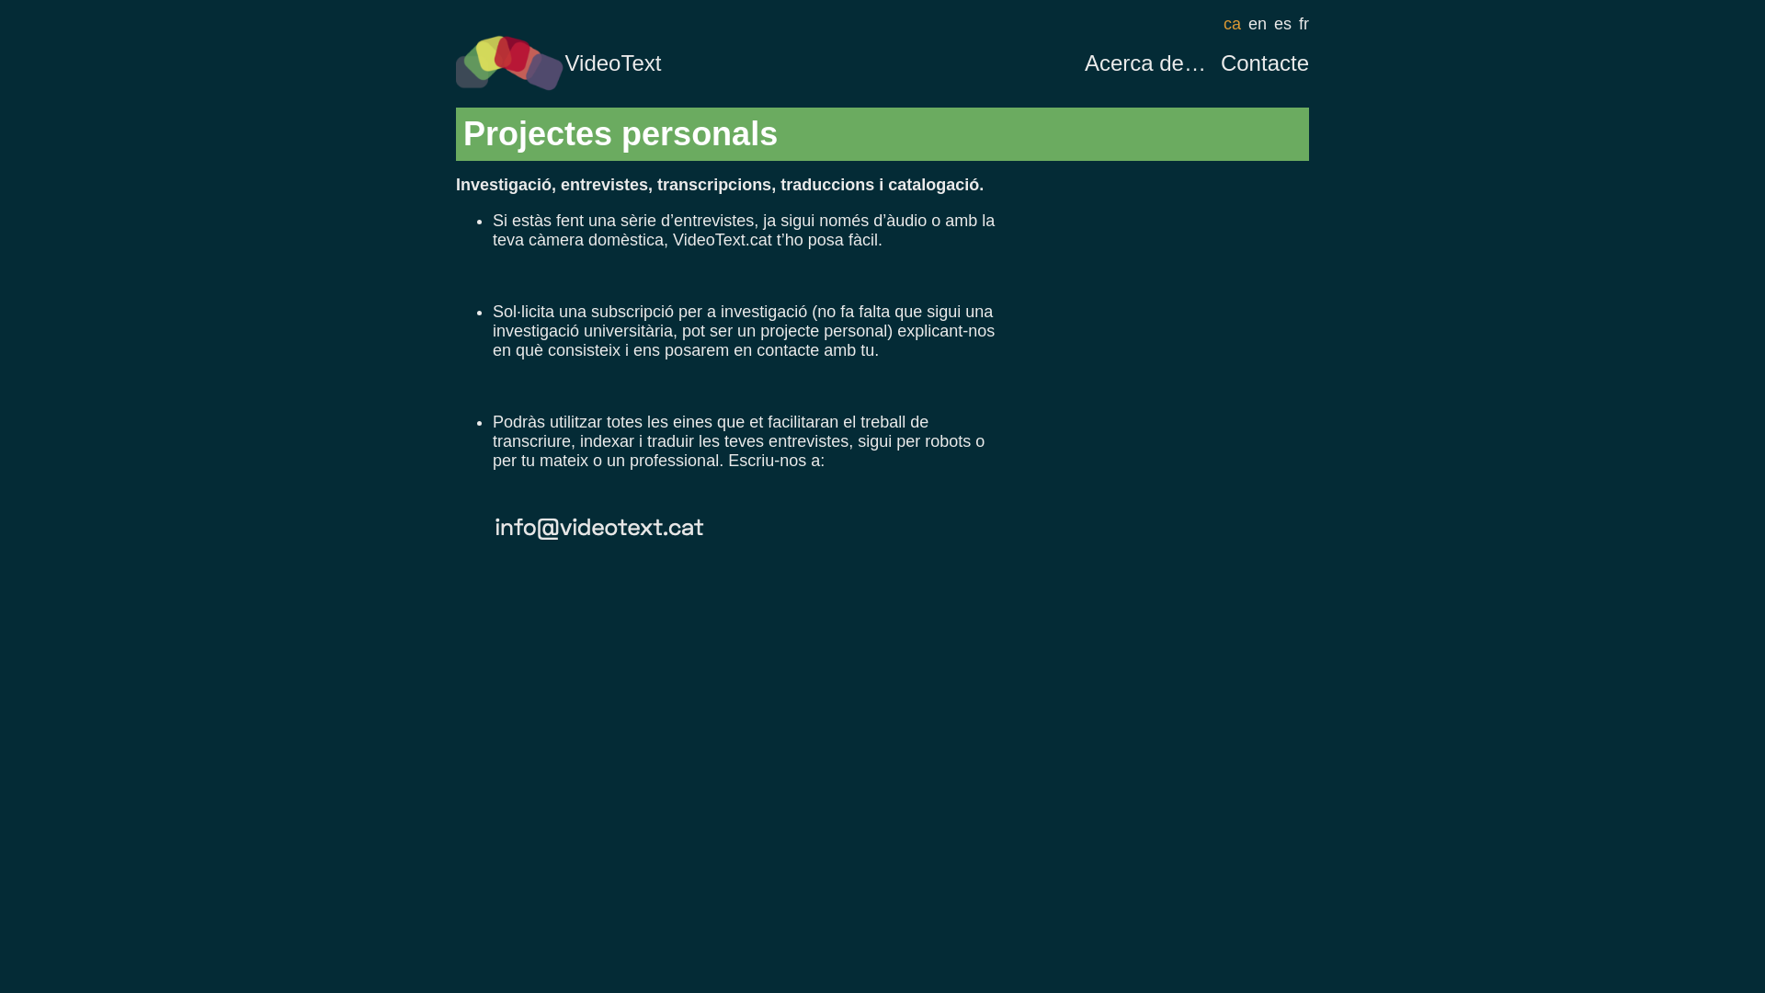 Image resolution: width=1765 pixels, height=993 pixels. Describe the element at coordinates (1258, 24) in the screenshot. I see `en` at that location.